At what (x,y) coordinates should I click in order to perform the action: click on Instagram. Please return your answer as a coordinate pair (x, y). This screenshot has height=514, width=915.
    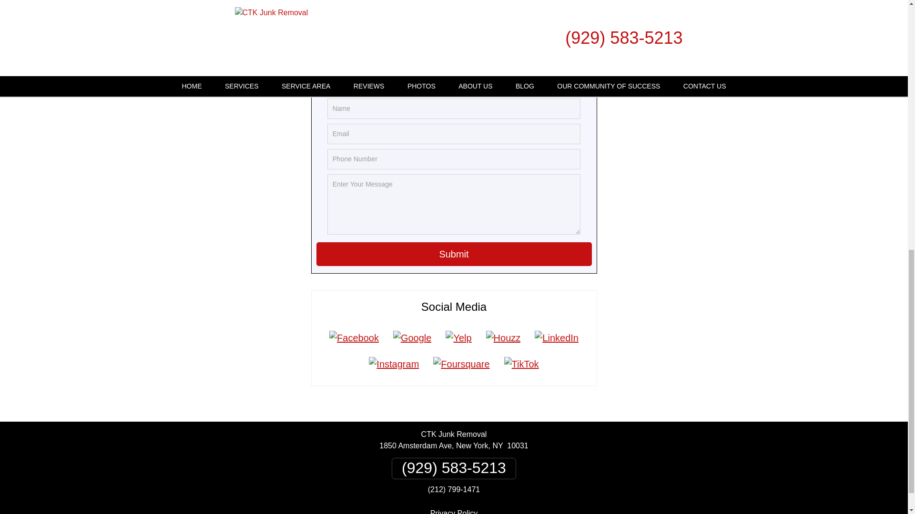
    Looking at the image, I should click on (394, 364).